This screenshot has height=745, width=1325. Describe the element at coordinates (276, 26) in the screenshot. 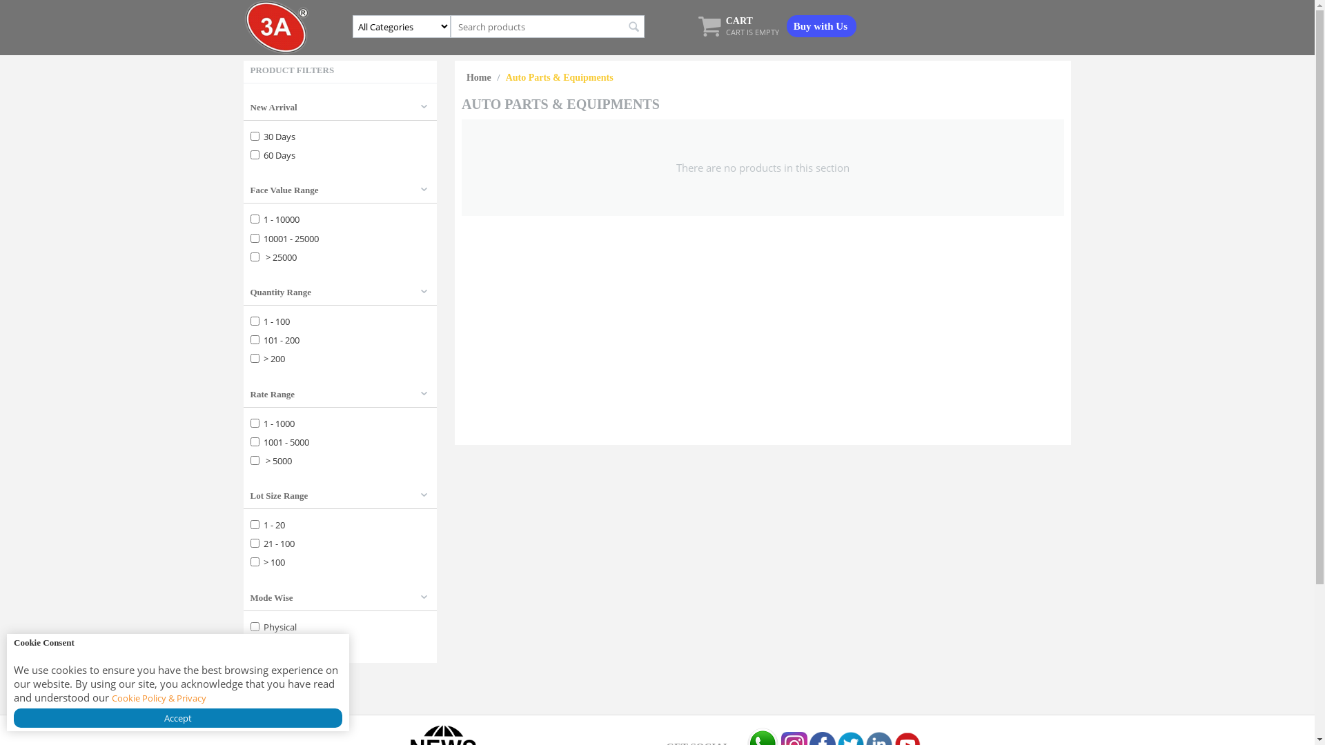

I see `3adeal.com` at that location.